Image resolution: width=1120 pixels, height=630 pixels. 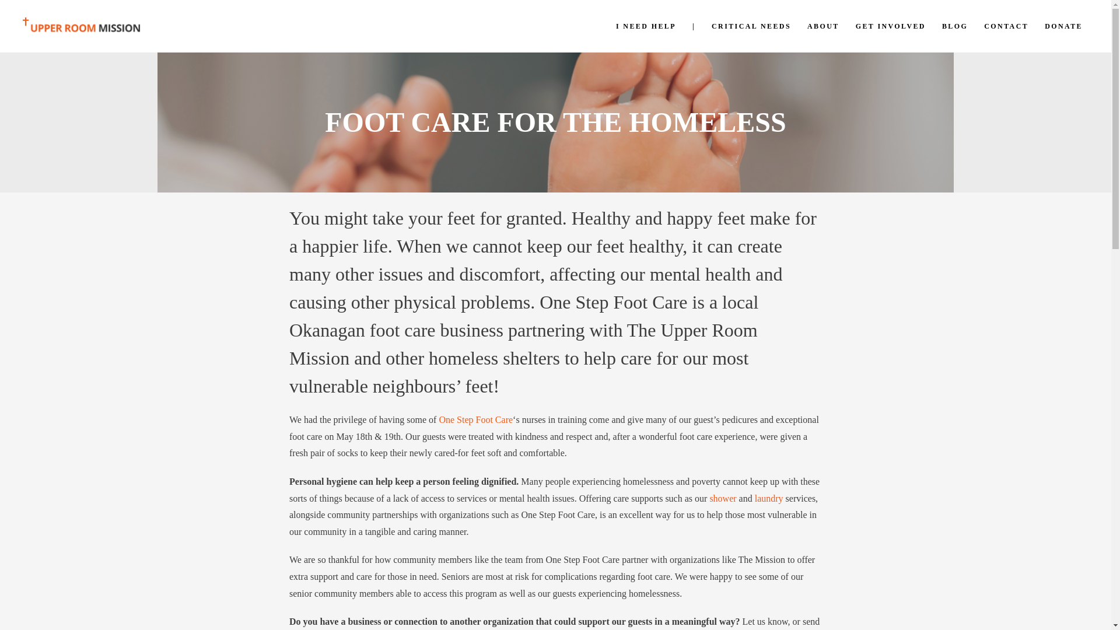 What do you see at coordinates (824, 26) in the screenshot?
I see `ABOUT` at bounding box center [824, 26].